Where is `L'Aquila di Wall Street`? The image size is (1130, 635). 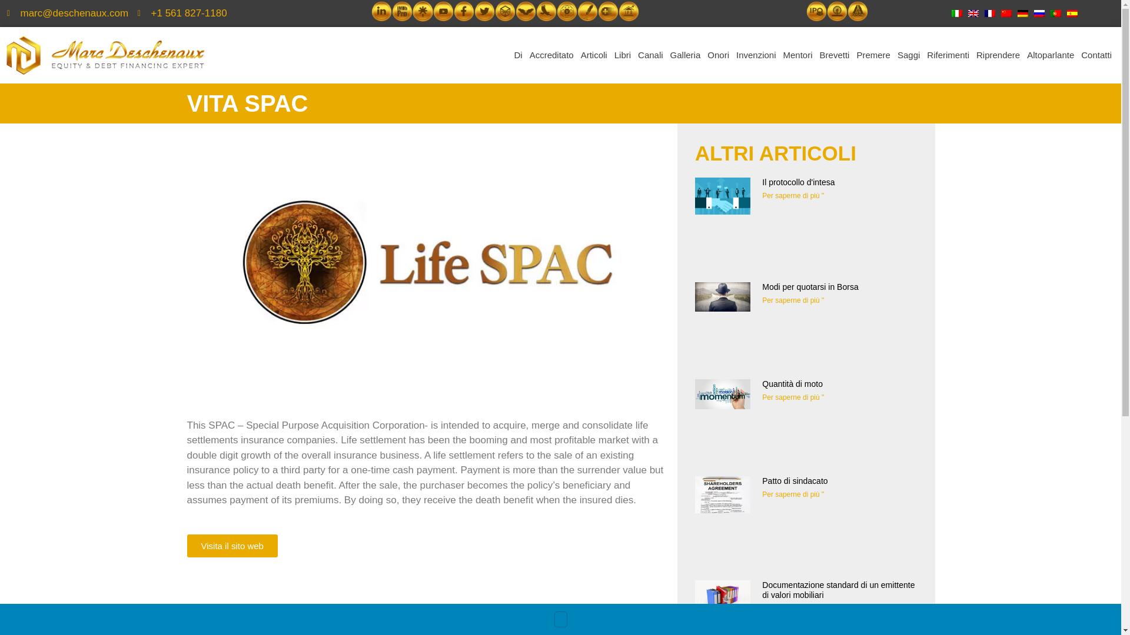 L'Aquila di Wall Street is located at coordinates (546, 11).